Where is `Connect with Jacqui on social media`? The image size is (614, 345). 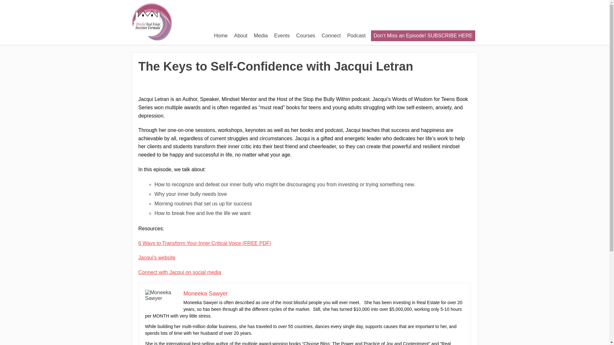 Connect with Jacqui on social media is located at coordinates (180, 272).